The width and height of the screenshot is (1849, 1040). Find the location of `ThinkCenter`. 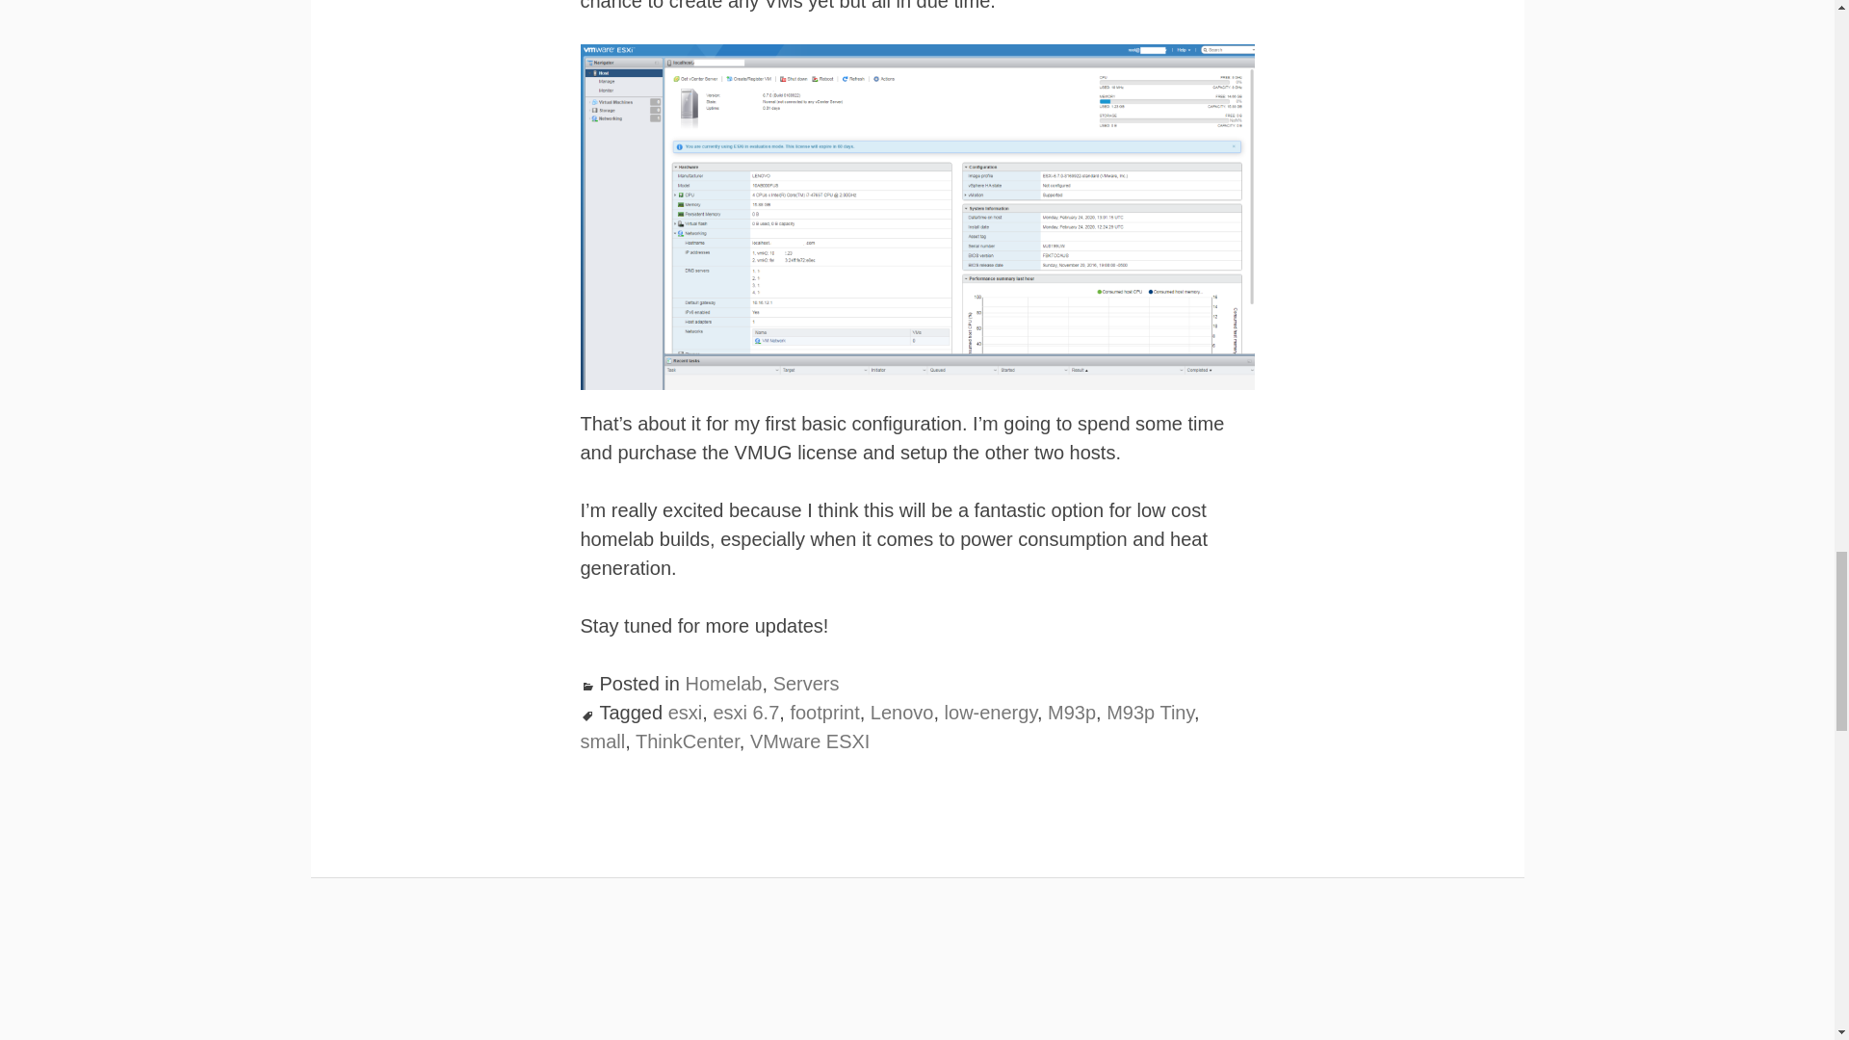

ThinkCenter is located at coordinates (688, 741).